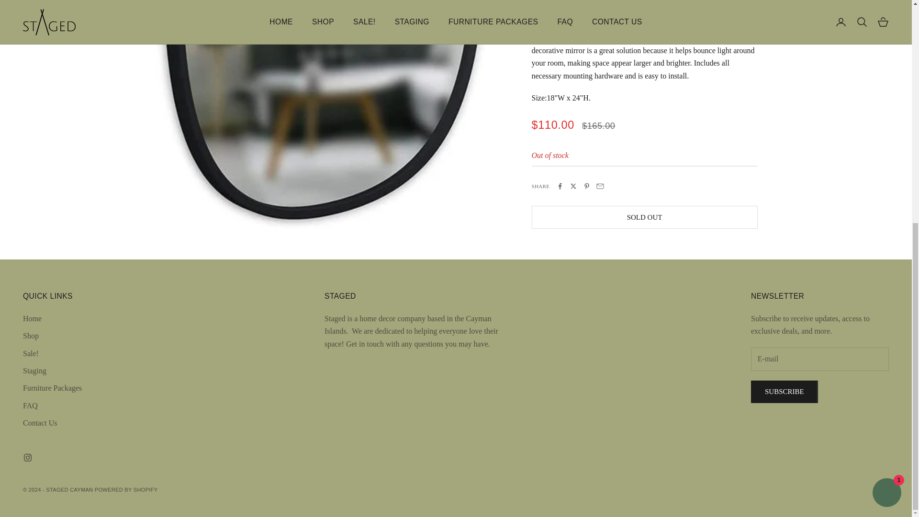  What do you see at coordinates (40, 423) in the screenshot?
I see `Contact Us` at bounding box center [40, 423].